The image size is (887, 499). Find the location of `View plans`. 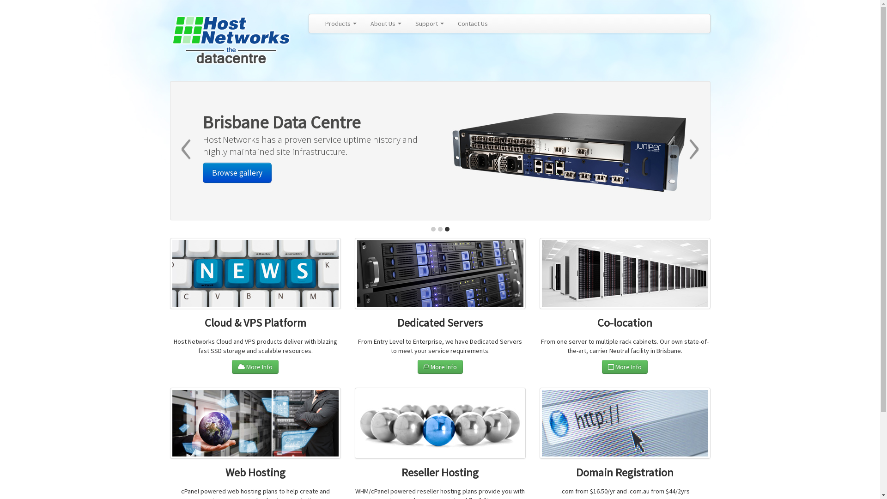

View plans is located at coordinates (234, 173).